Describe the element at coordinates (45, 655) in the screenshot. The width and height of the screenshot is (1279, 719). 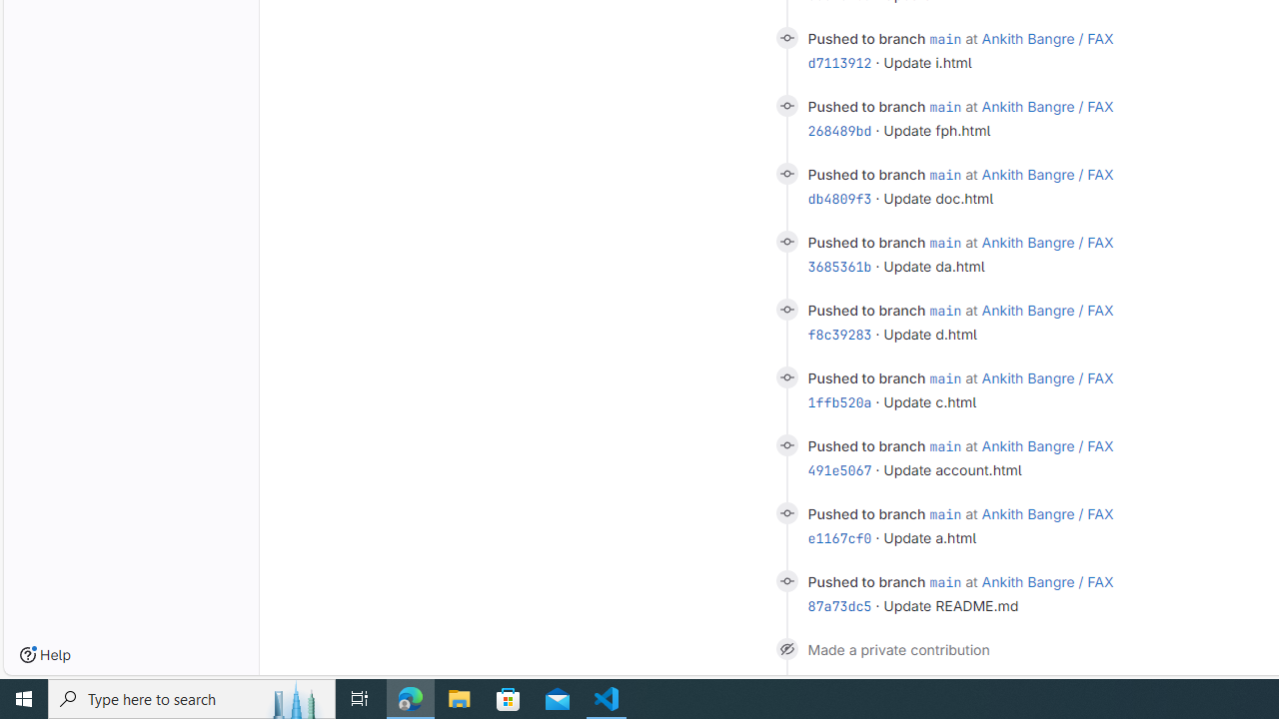
I see `Help` at that location.